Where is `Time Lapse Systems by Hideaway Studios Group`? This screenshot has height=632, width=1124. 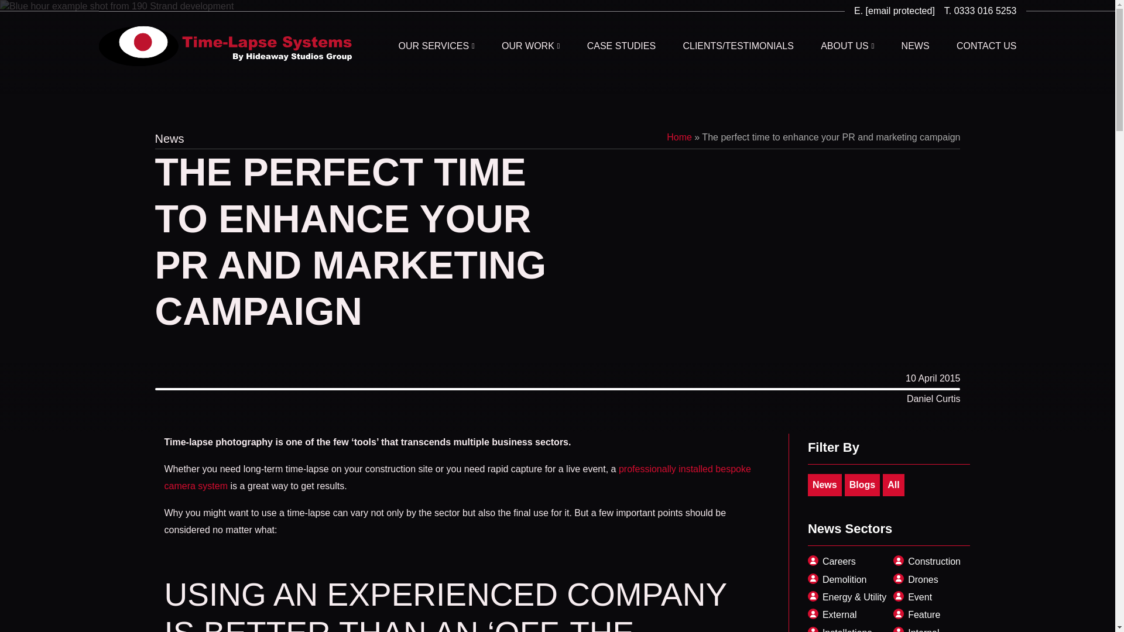 Time Lapse Systems by Hideaway Studios Group is located at coordinates (225, 46).